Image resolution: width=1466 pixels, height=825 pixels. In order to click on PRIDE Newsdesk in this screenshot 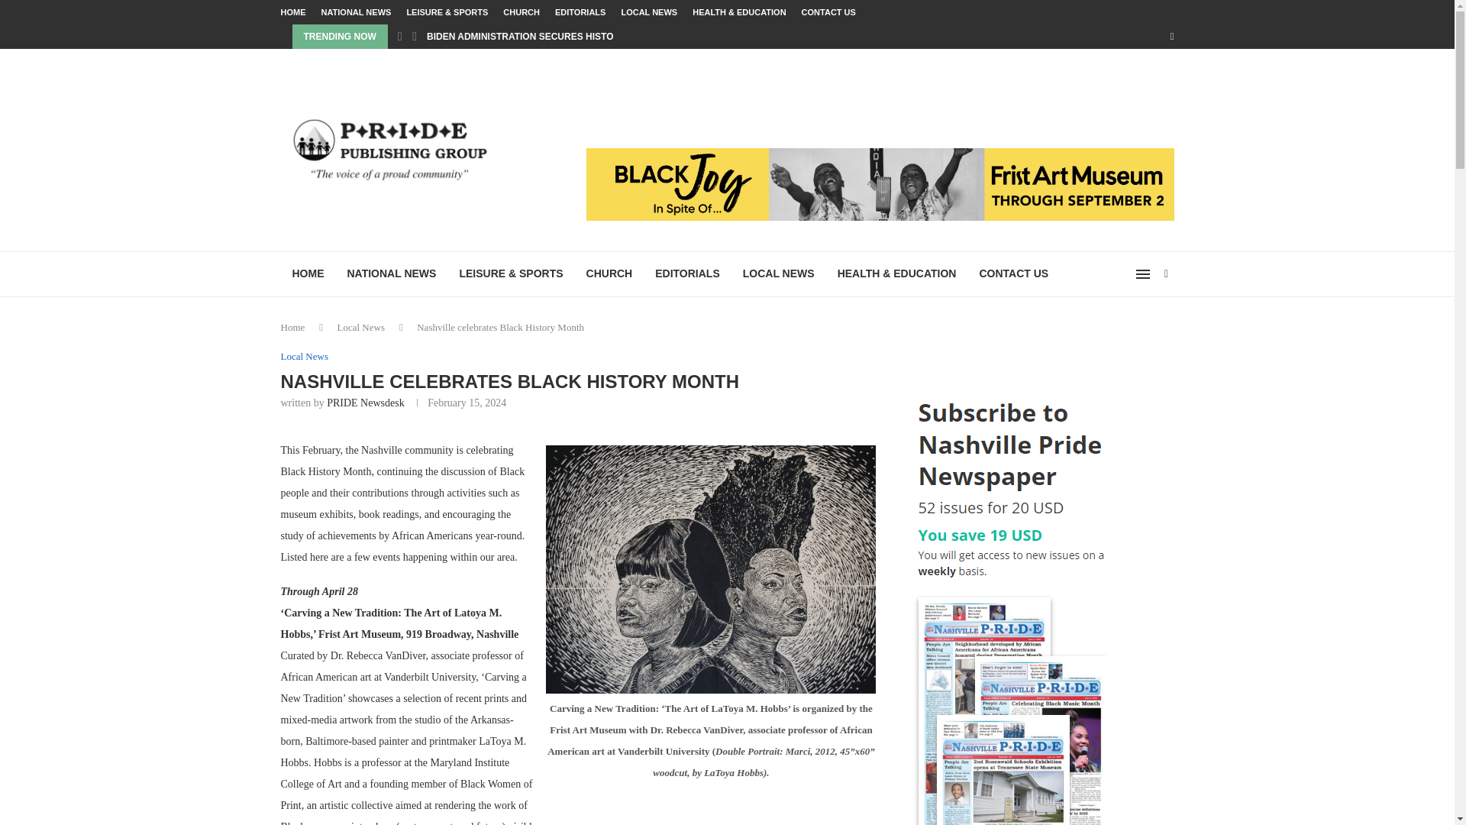, I will do `click(365, 402)`.